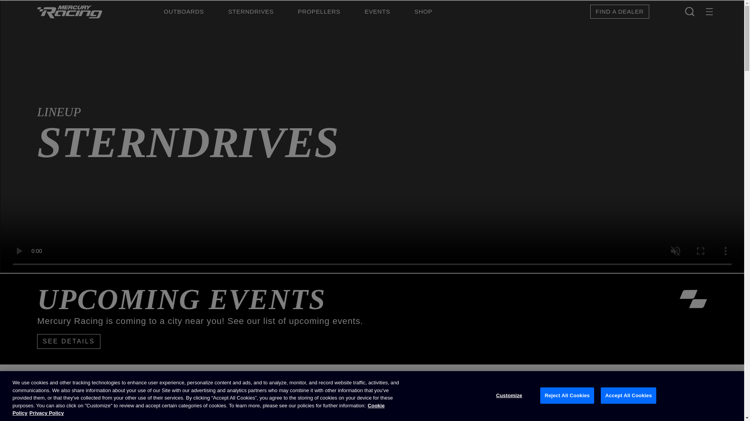  What do you see at coordinates (709, 12) in the screenshot?
I see `Mercury Racing Logo` at bounding box center [709, 12].